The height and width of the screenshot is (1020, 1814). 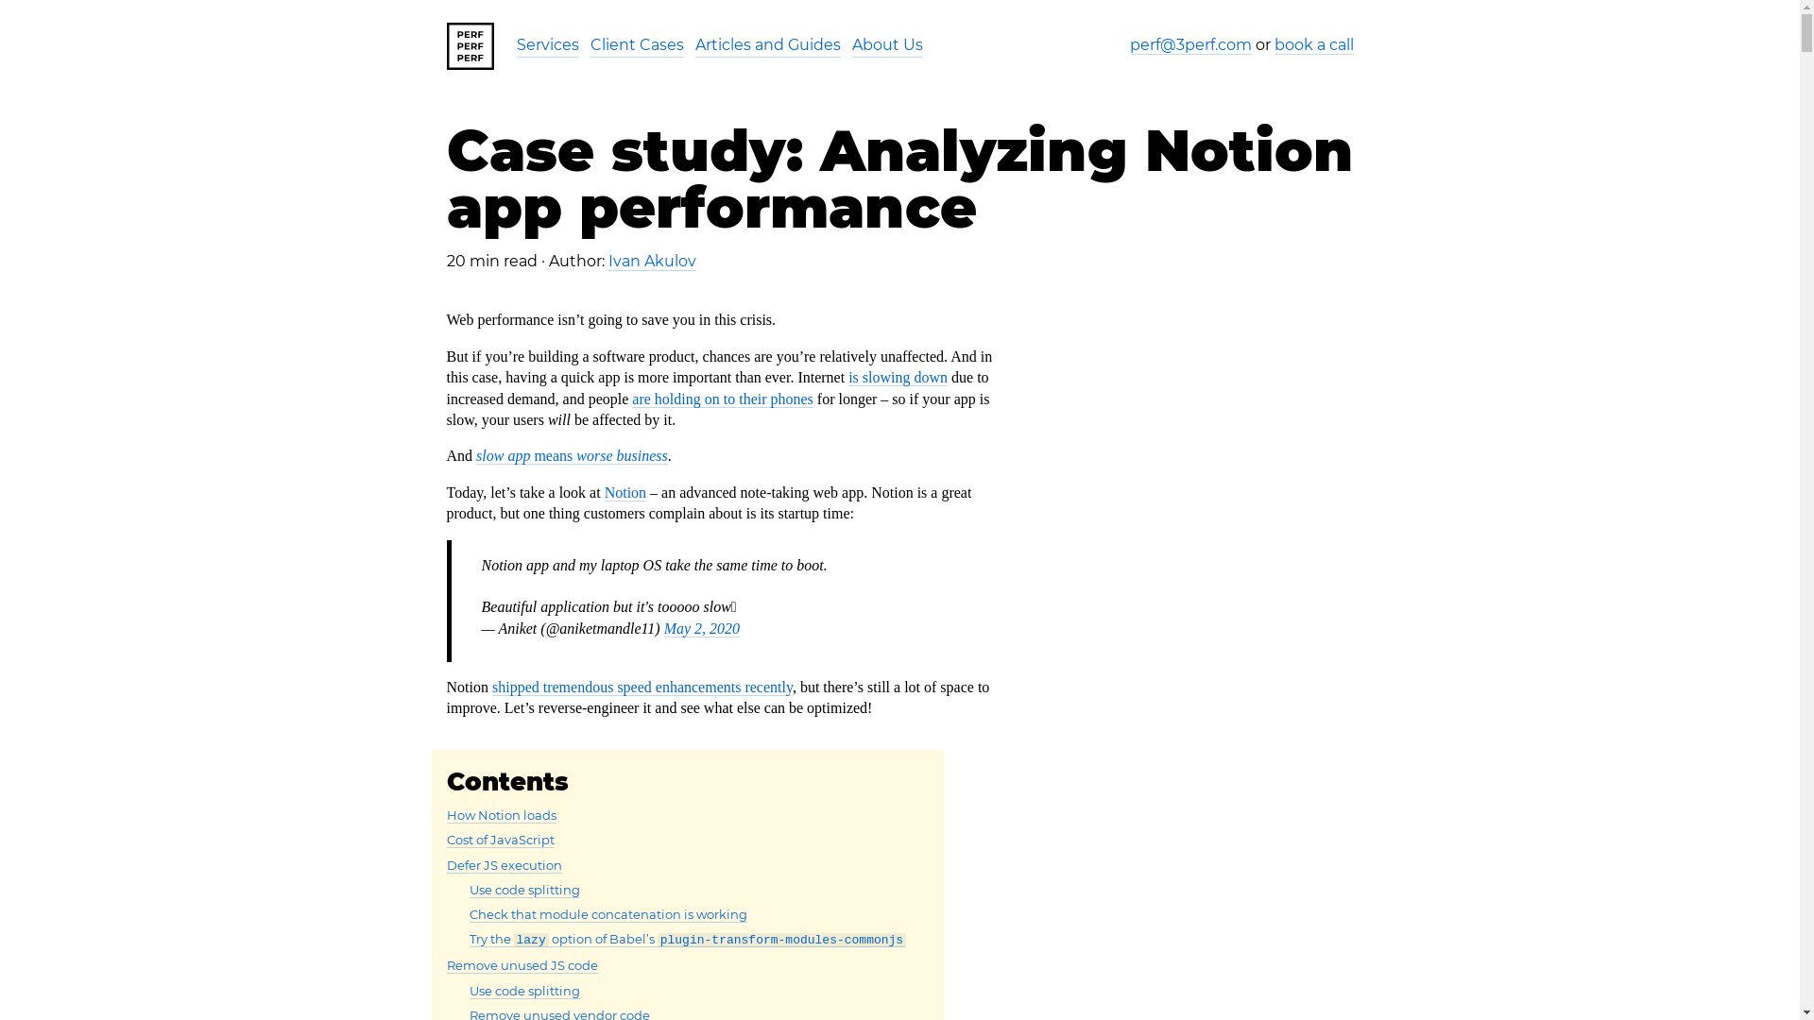 I want to click on Use code splitting, so click(x=523, y=890).